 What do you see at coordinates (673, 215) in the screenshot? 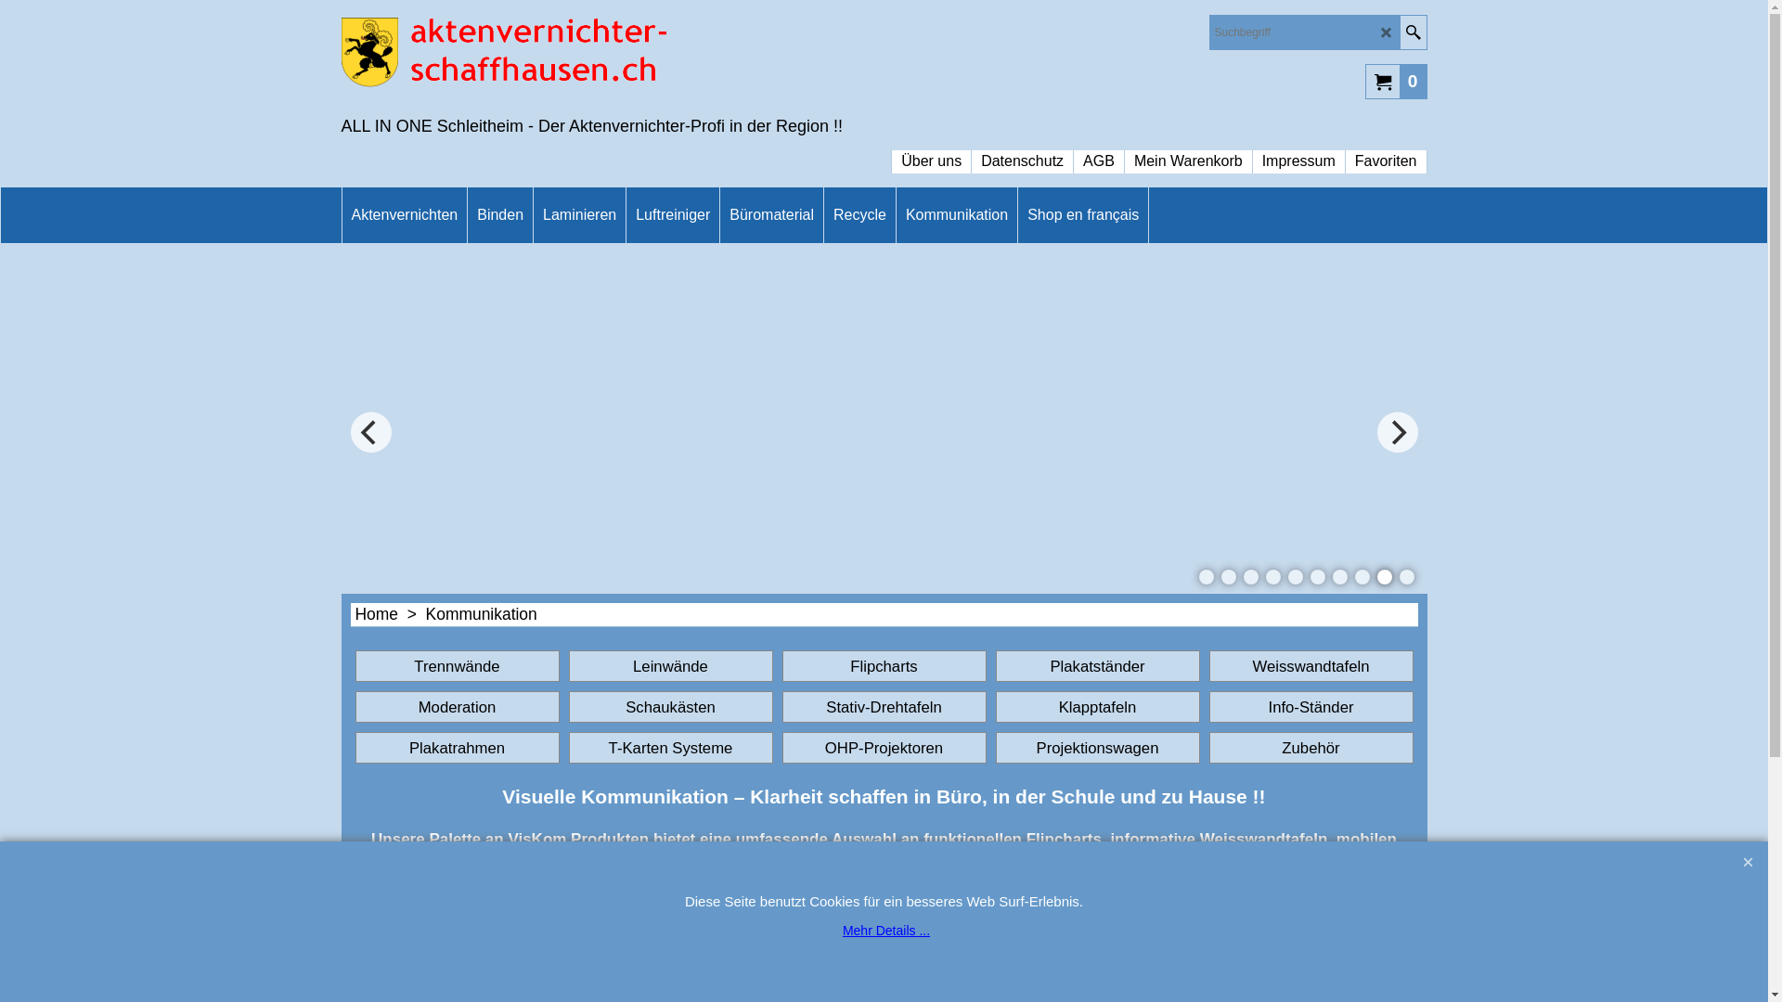
I see `Luftreiniger` at bounding box center [673, 215].